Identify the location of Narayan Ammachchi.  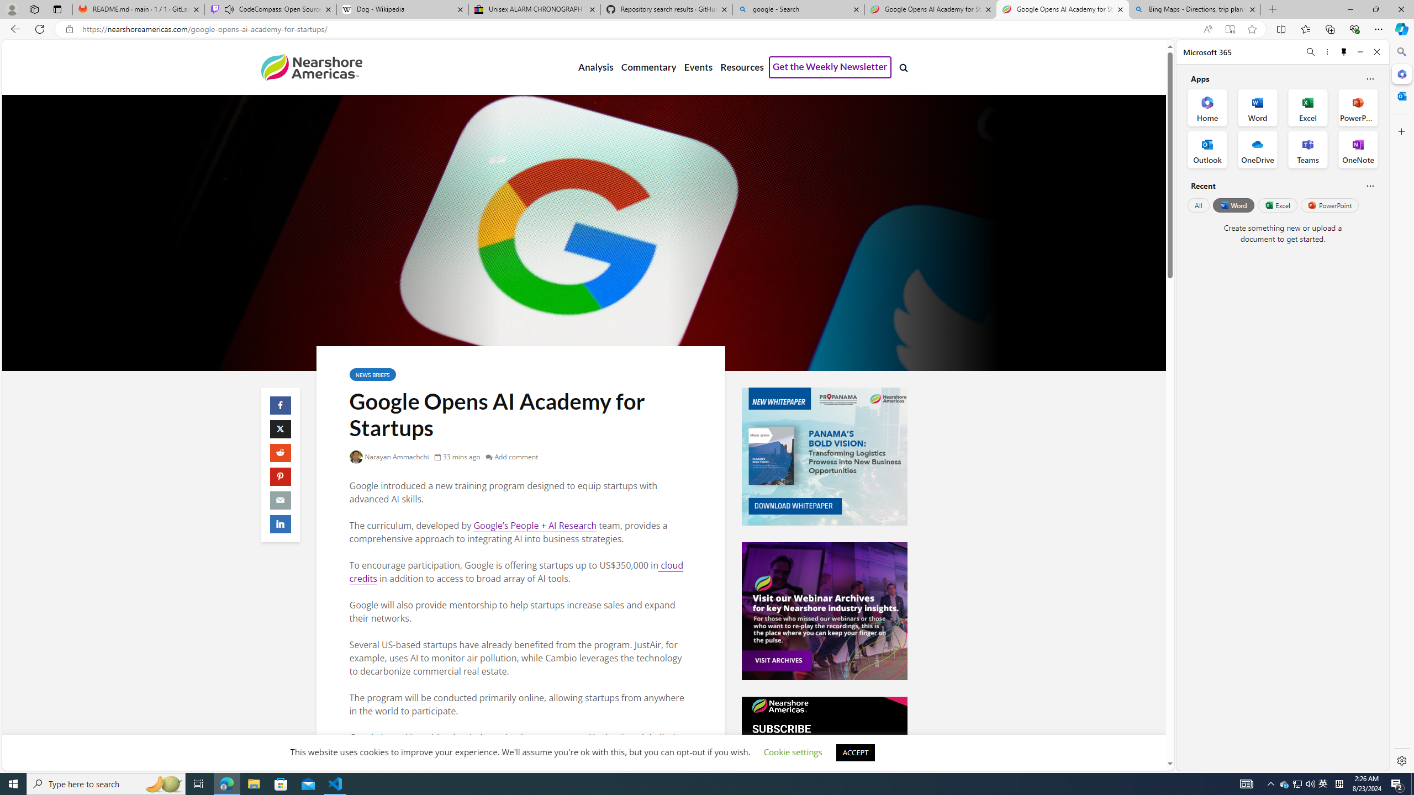
(389, 457).